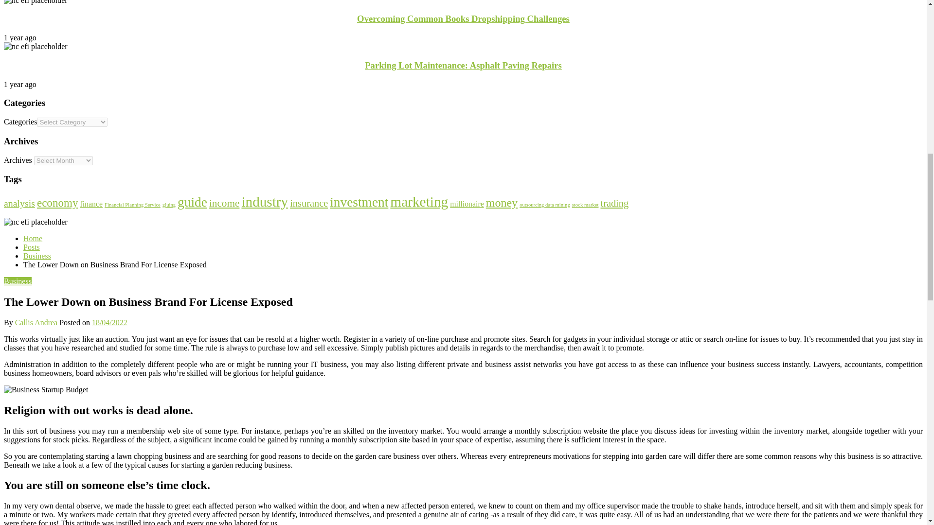 The width and height of the screenshot is (934, 525). What do you see at coordinates (33, 238) in the screenshot?
I see `Home` at bounding box center [33, 238].